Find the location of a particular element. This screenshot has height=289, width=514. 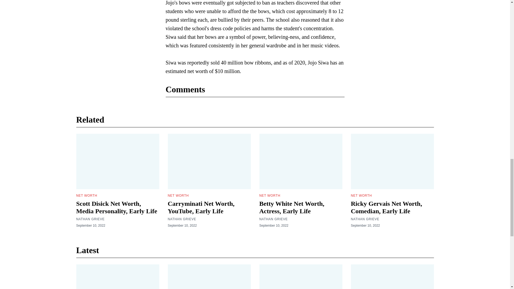

NATHAN GRIEVE is located at coordinates (182, 219).